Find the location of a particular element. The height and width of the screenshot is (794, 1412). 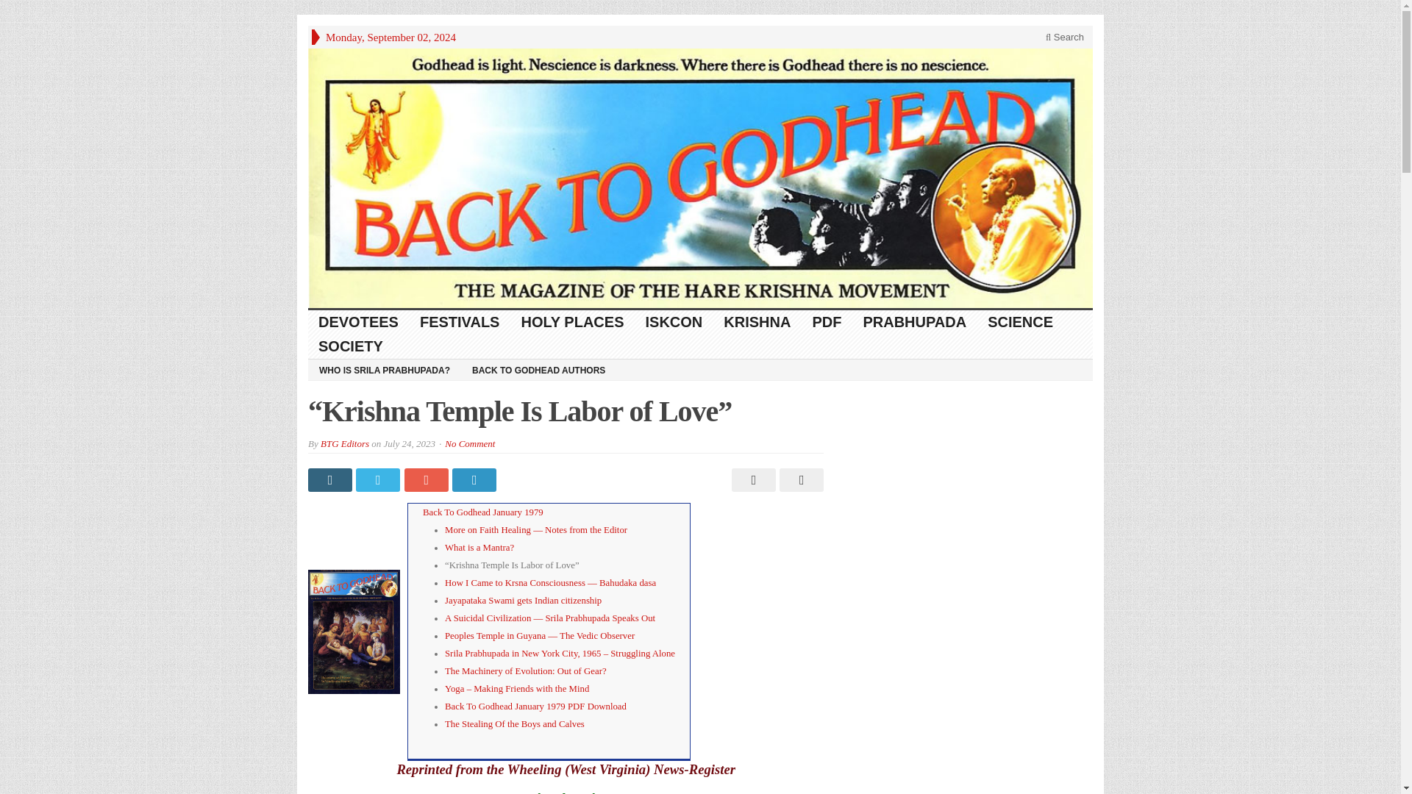

Jayapataka Swami gets Indian citizenship is located at coordinates (522, 601).